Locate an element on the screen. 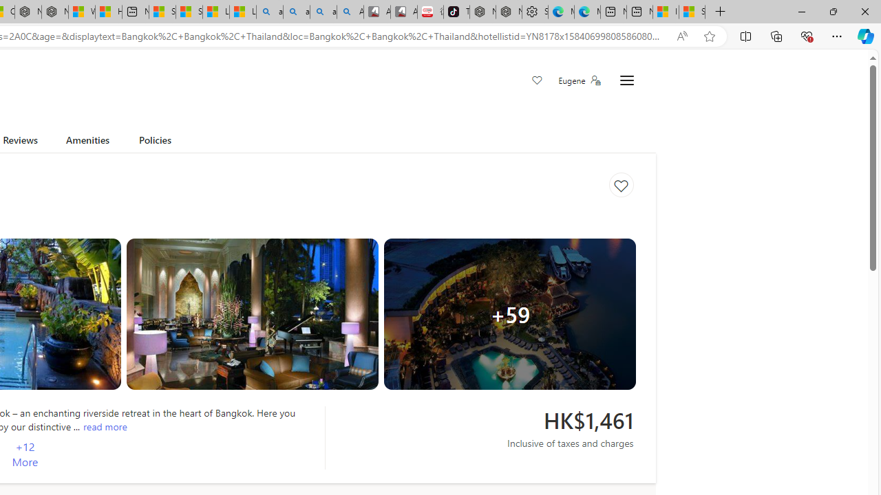 The height and width of the screenshot is (495, 881). Save is located at coordinates (537, 81).